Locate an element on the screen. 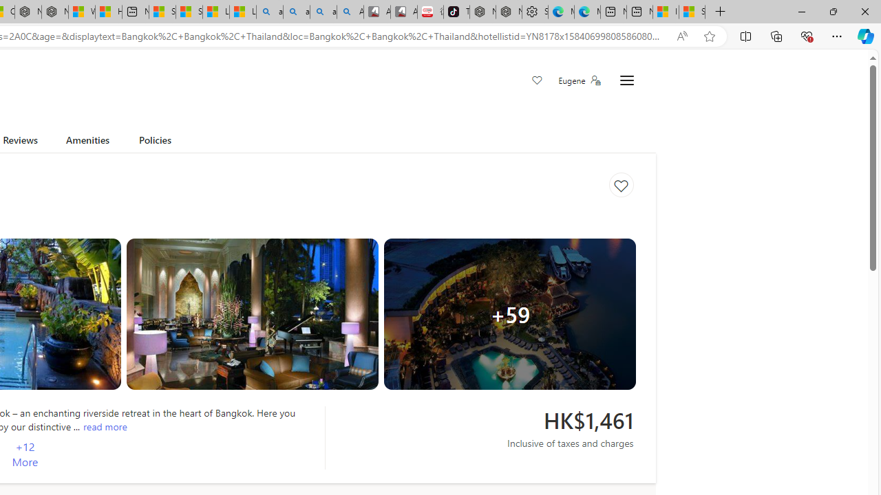 The height and width of the screenshot is (495, 881). Save is located at coordinates (537, 81).